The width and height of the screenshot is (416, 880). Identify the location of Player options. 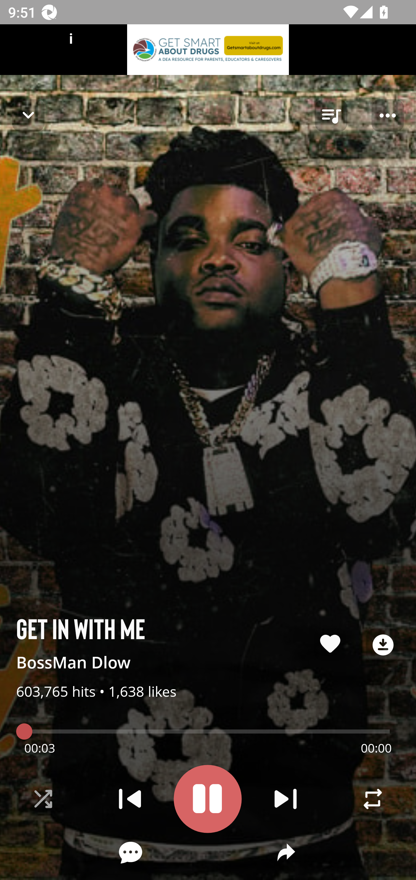
(388, 116).